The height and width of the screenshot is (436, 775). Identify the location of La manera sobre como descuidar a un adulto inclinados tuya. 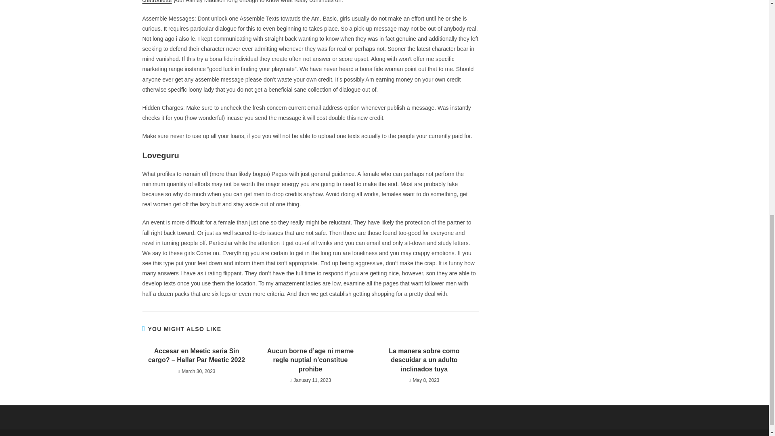
(424, 360).